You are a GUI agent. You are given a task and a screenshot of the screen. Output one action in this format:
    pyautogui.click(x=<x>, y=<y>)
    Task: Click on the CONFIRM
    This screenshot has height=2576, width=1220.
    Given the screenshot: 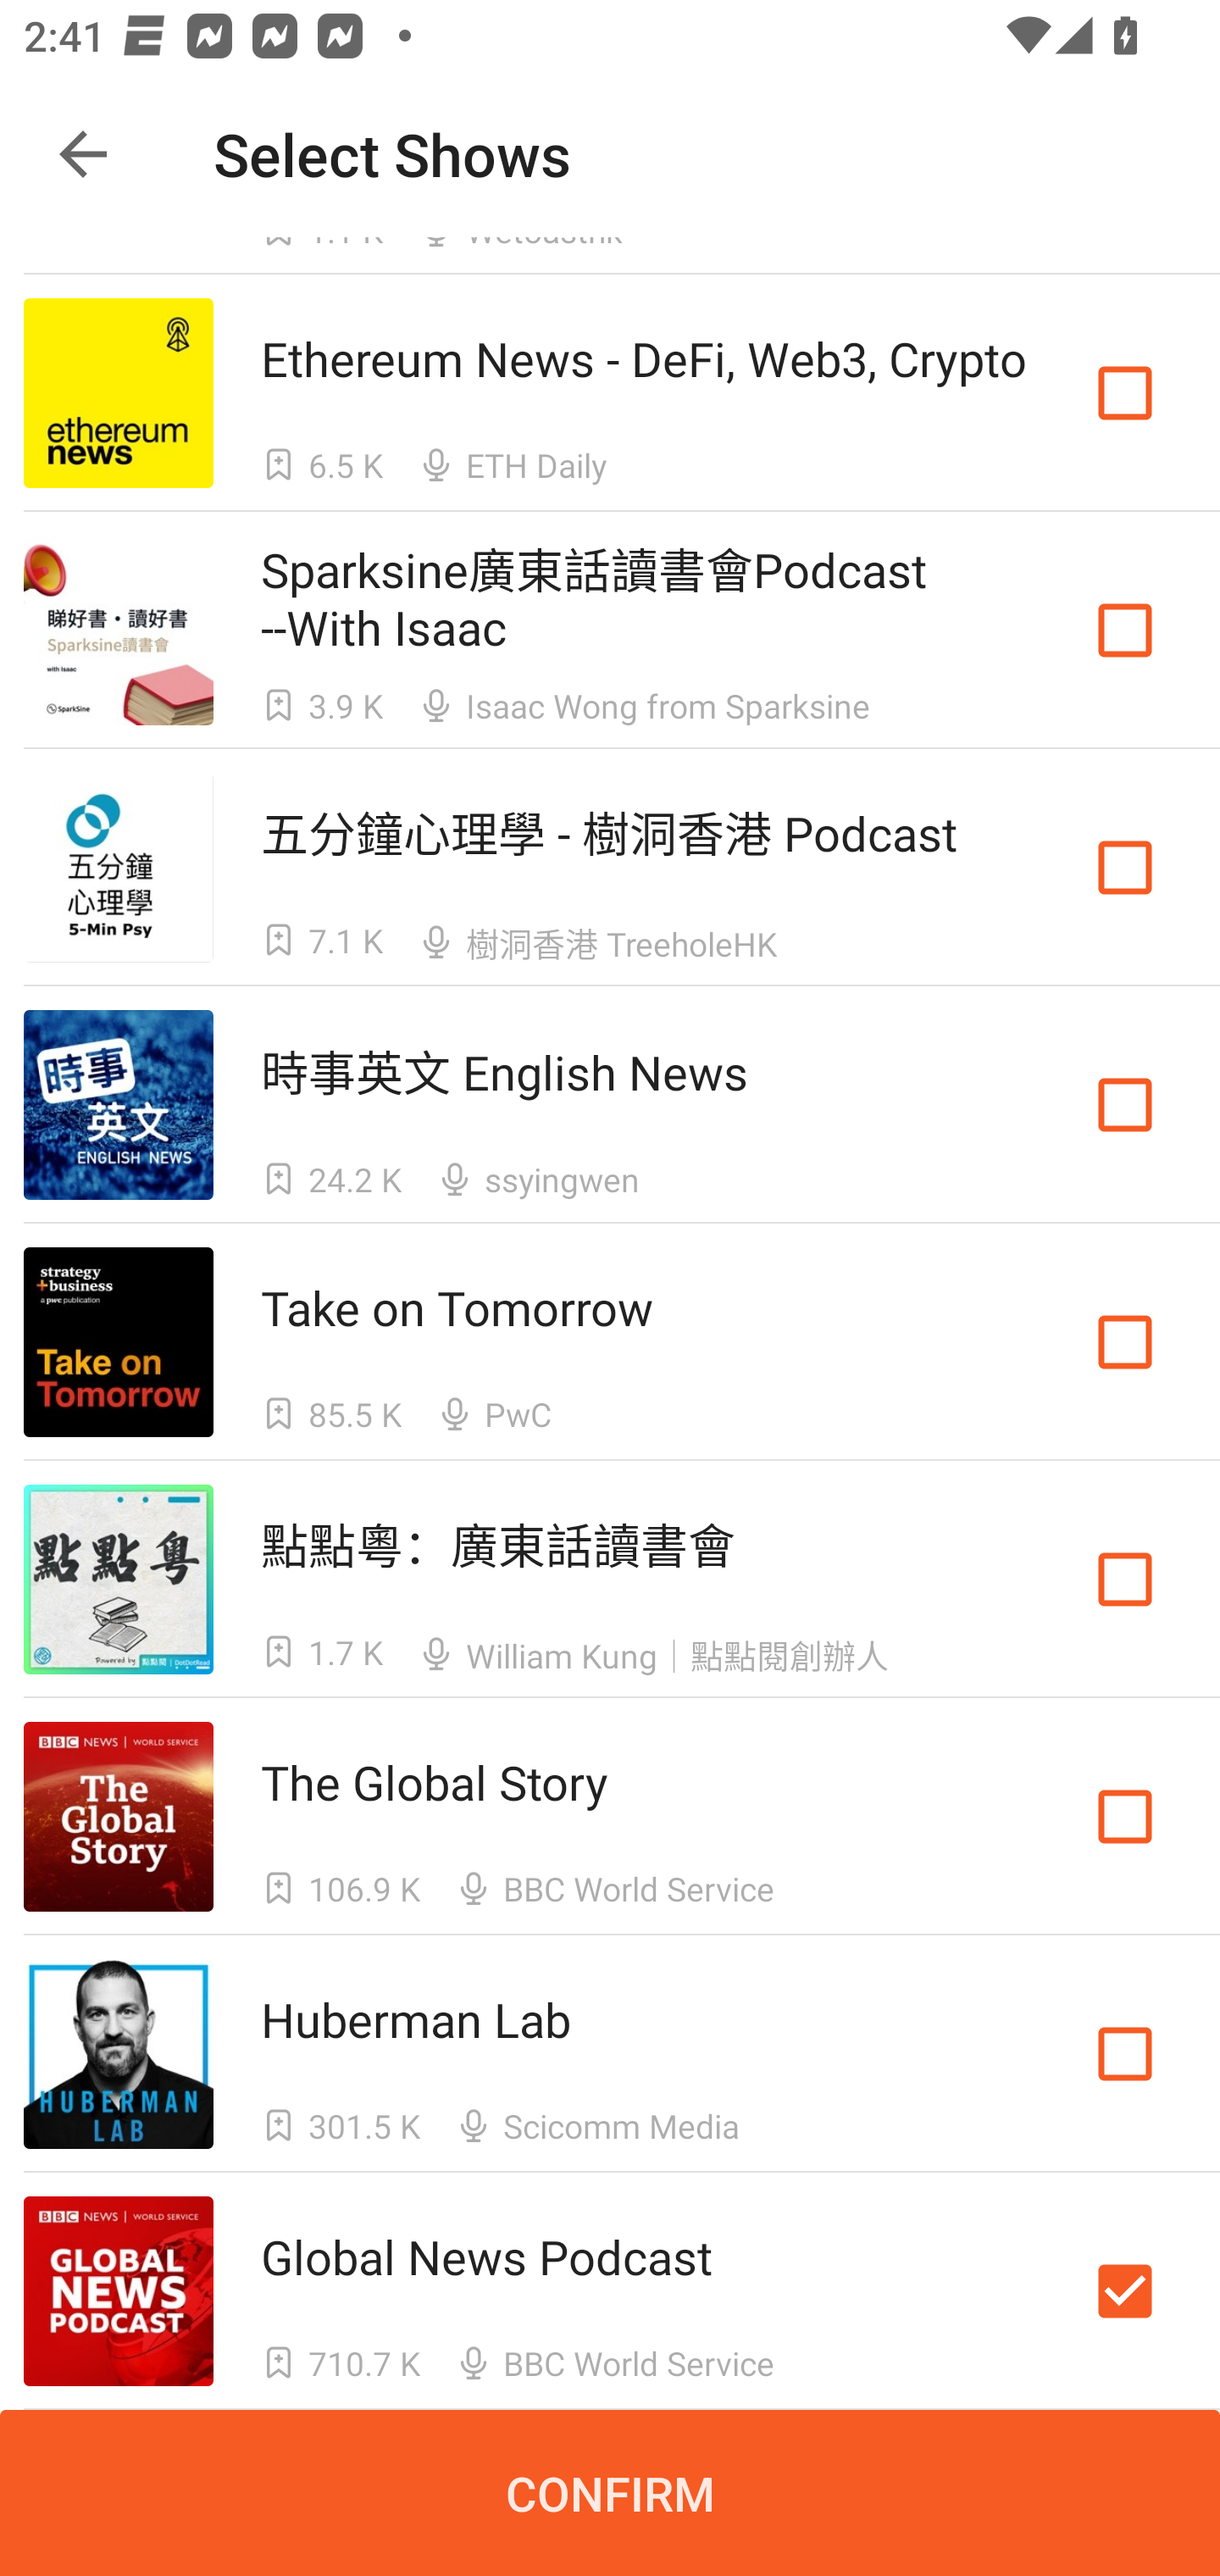 What is the action you would take?
    pyautogui.click(x=610, y=2493)
    